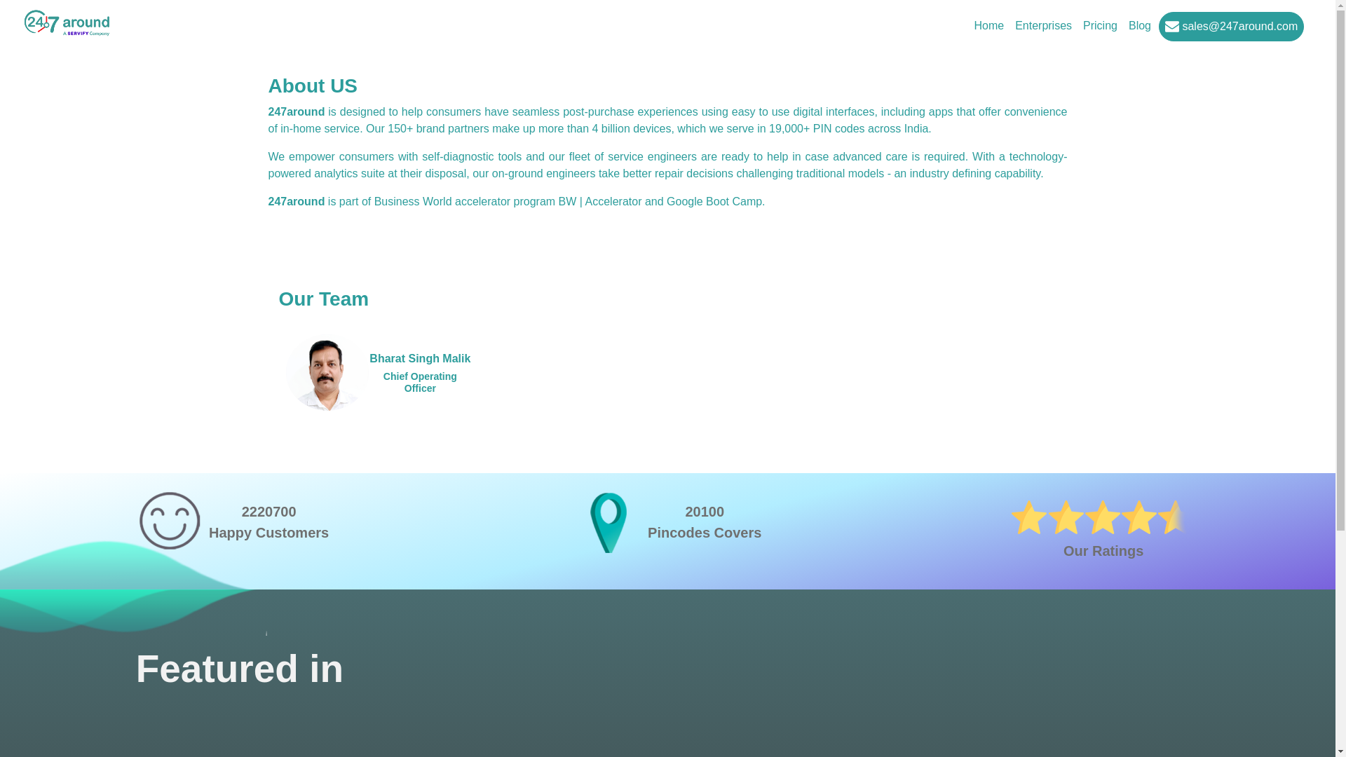 Image resolution: width=1346 pixels, height=757 pixels. I want to click on BW | Accelerator, so click(600, 202).